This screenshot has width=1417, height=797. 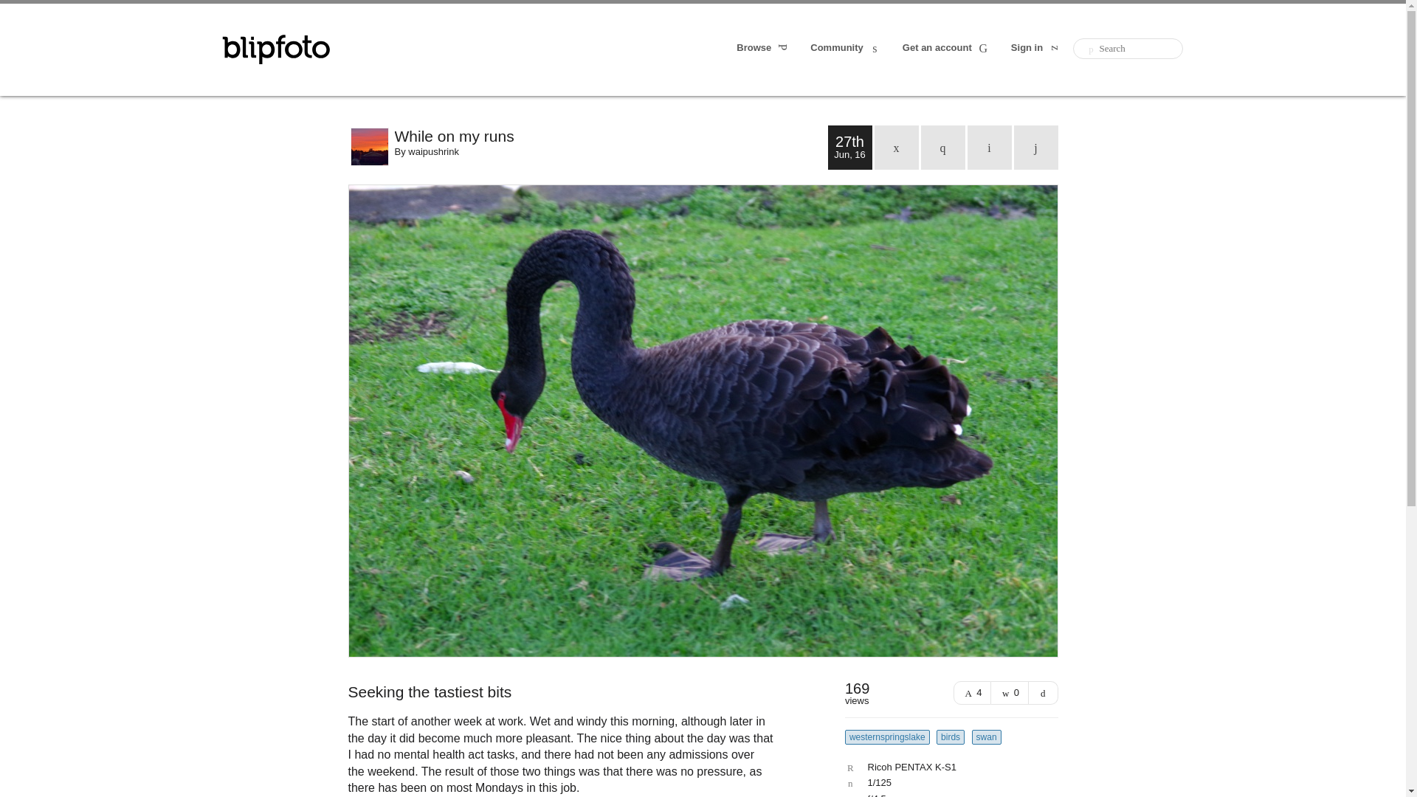 I want to click on Camera, so click(x=948, y=767).